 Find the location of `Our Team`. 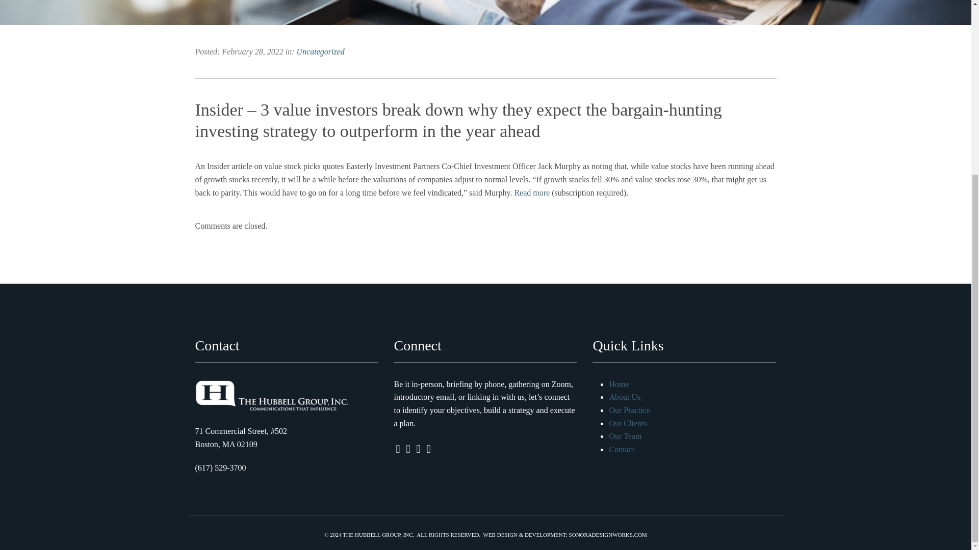

Our Team is located at coordinates (625, 436).